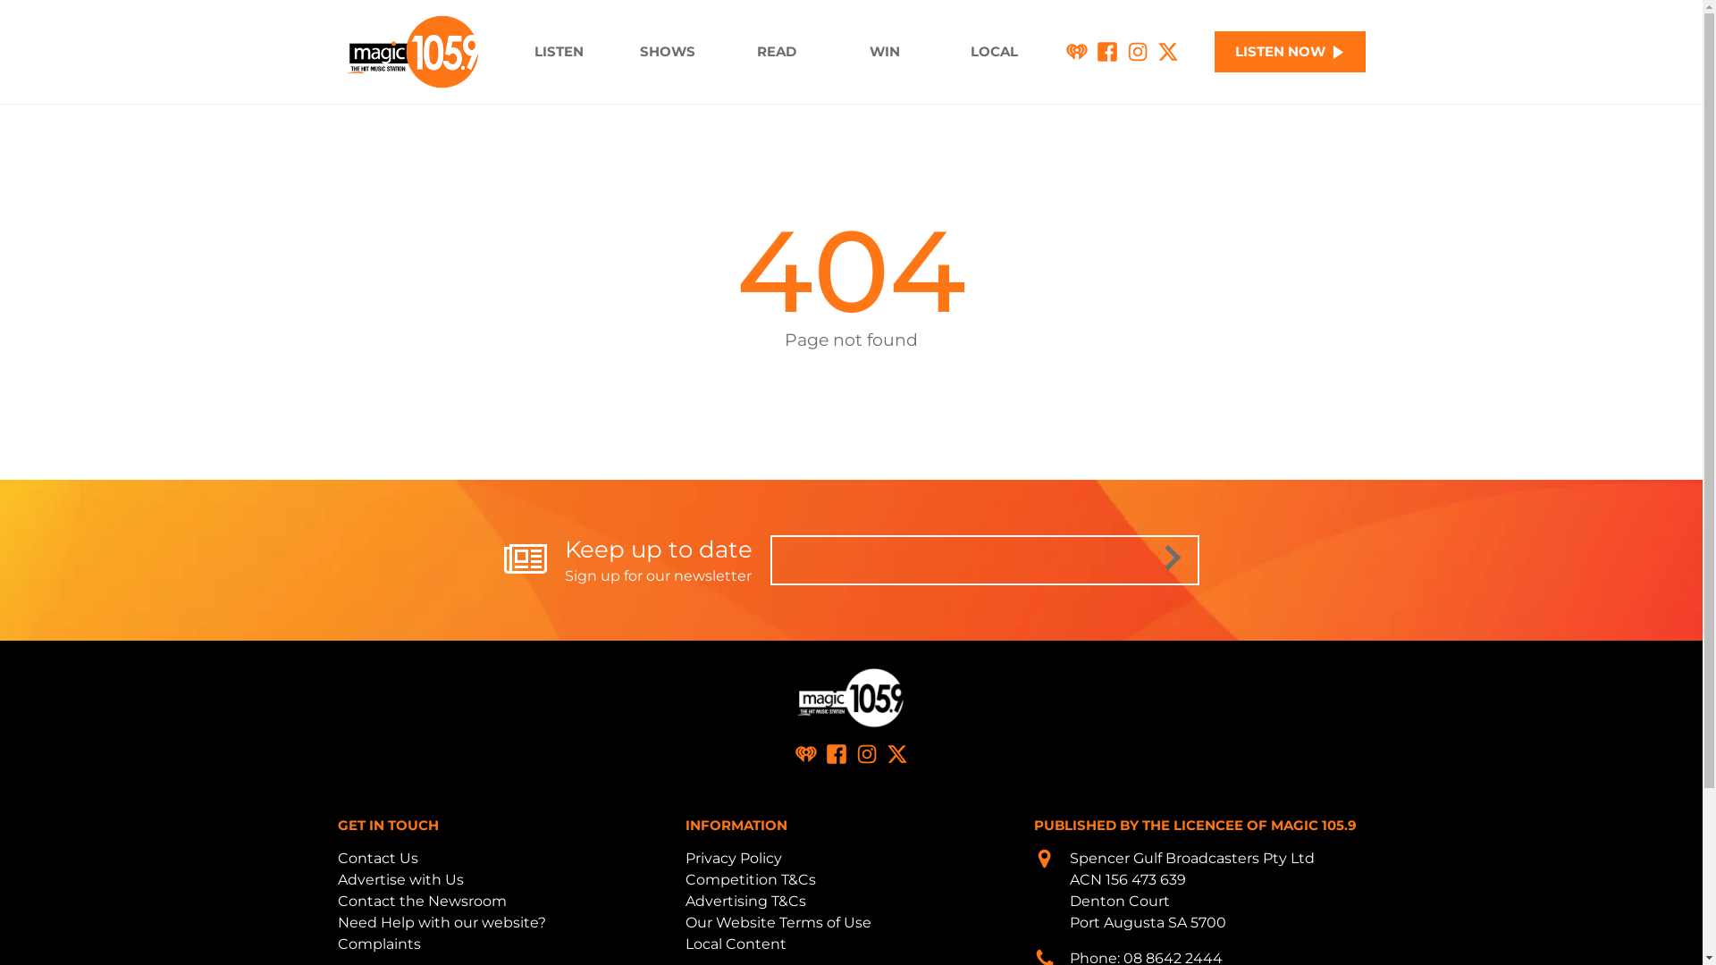 This screenshot has height=965, width=1716. Describe the element at coordinates (1291, 52) in the screenshot. I see `LISTEN NOW` at that location.